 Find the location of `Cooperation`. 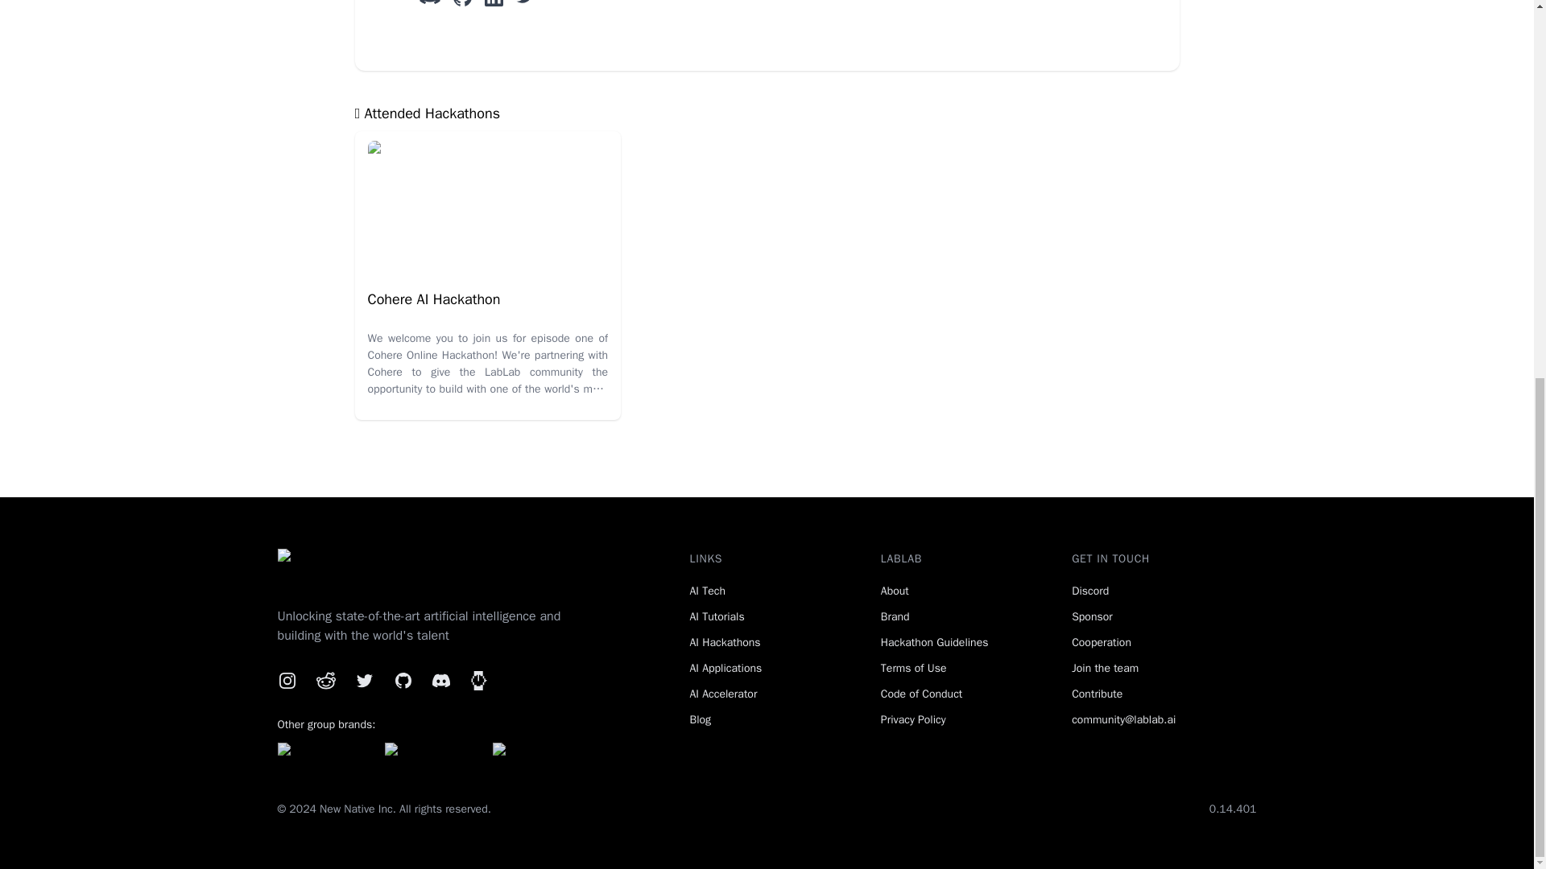

Cooperation is located at coordinates (1102, 642).